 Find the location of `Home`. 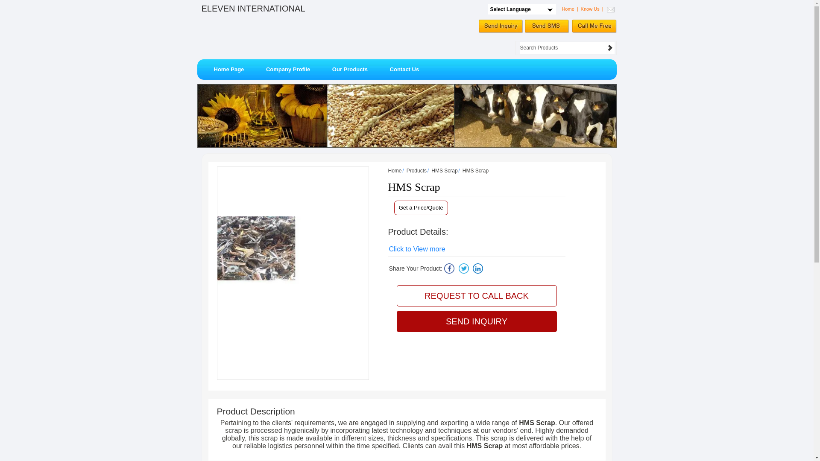

Home is located at coordinates (395, 171).